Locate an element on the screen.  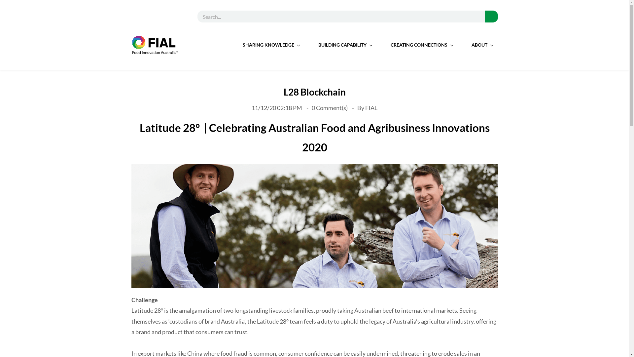
Cancel is located at coordinates (18, 7).